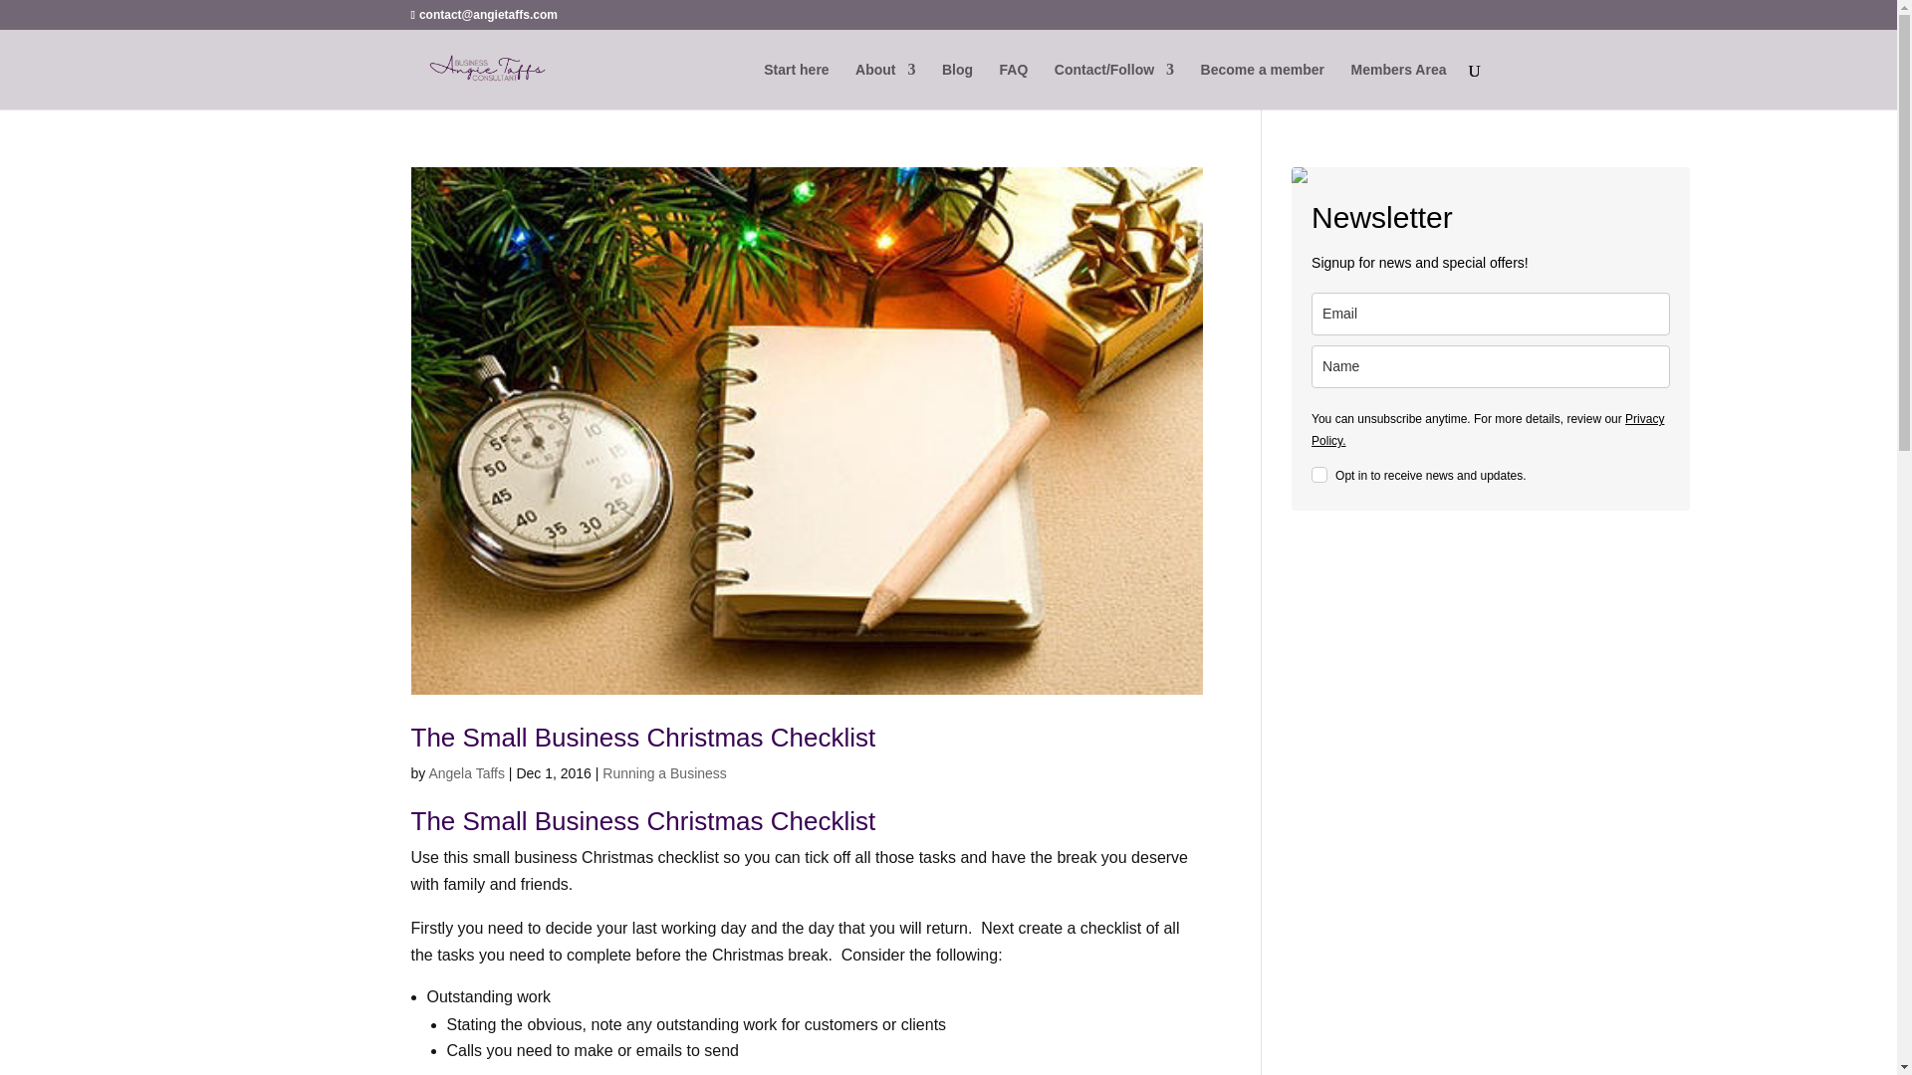  Describe the element at coordinates (1399, 86) in the screenshot. I see `Members Area` at that location.